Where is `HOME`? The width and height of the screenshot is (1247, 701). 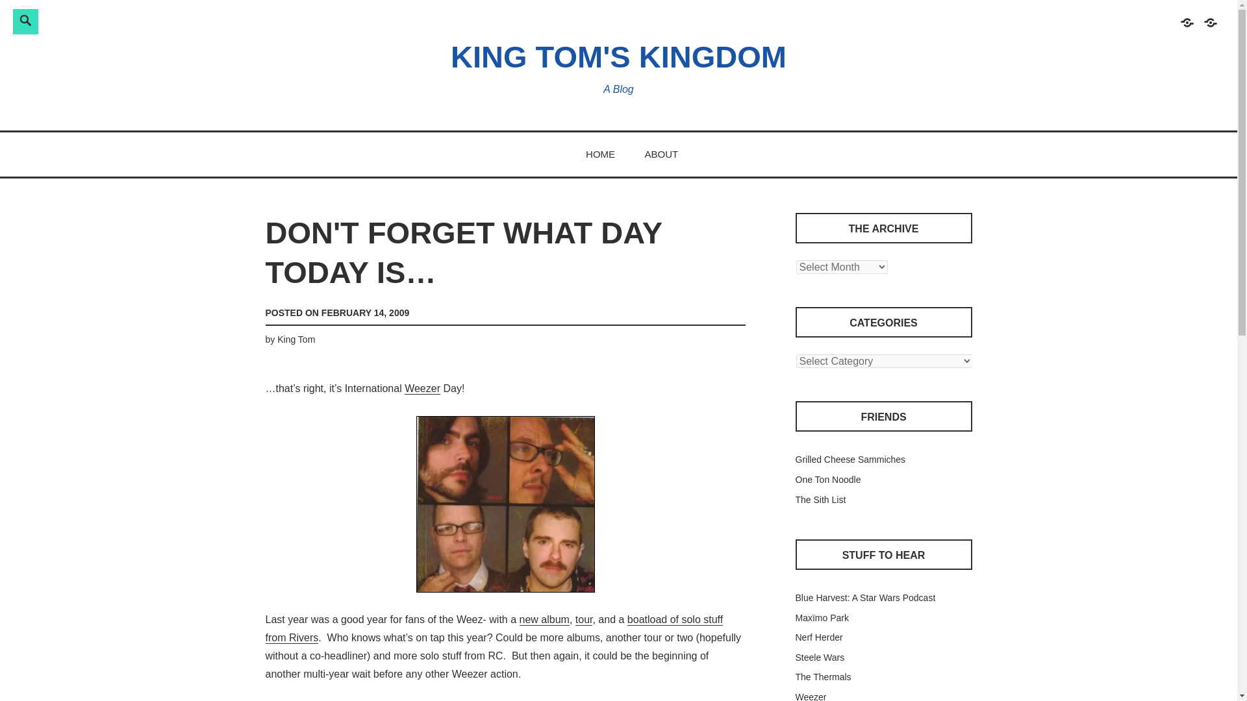
HOME is located at coordinates (600, 154).